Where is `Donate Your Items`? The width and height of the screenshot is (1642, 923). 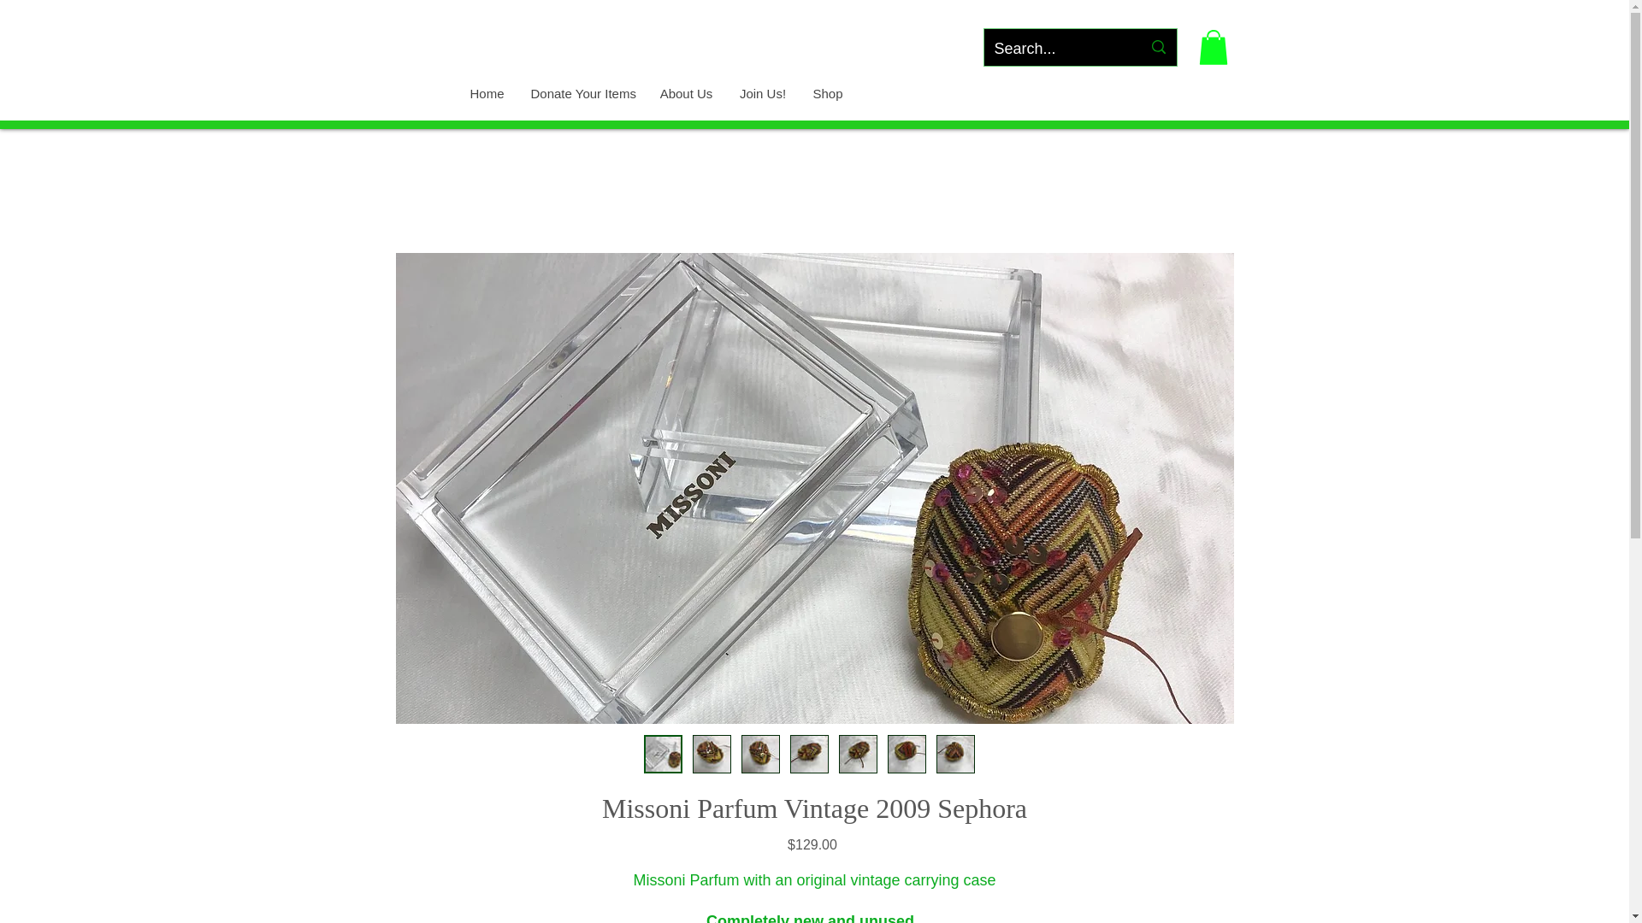 Donate Your Items is located at coordinates (581, 93).